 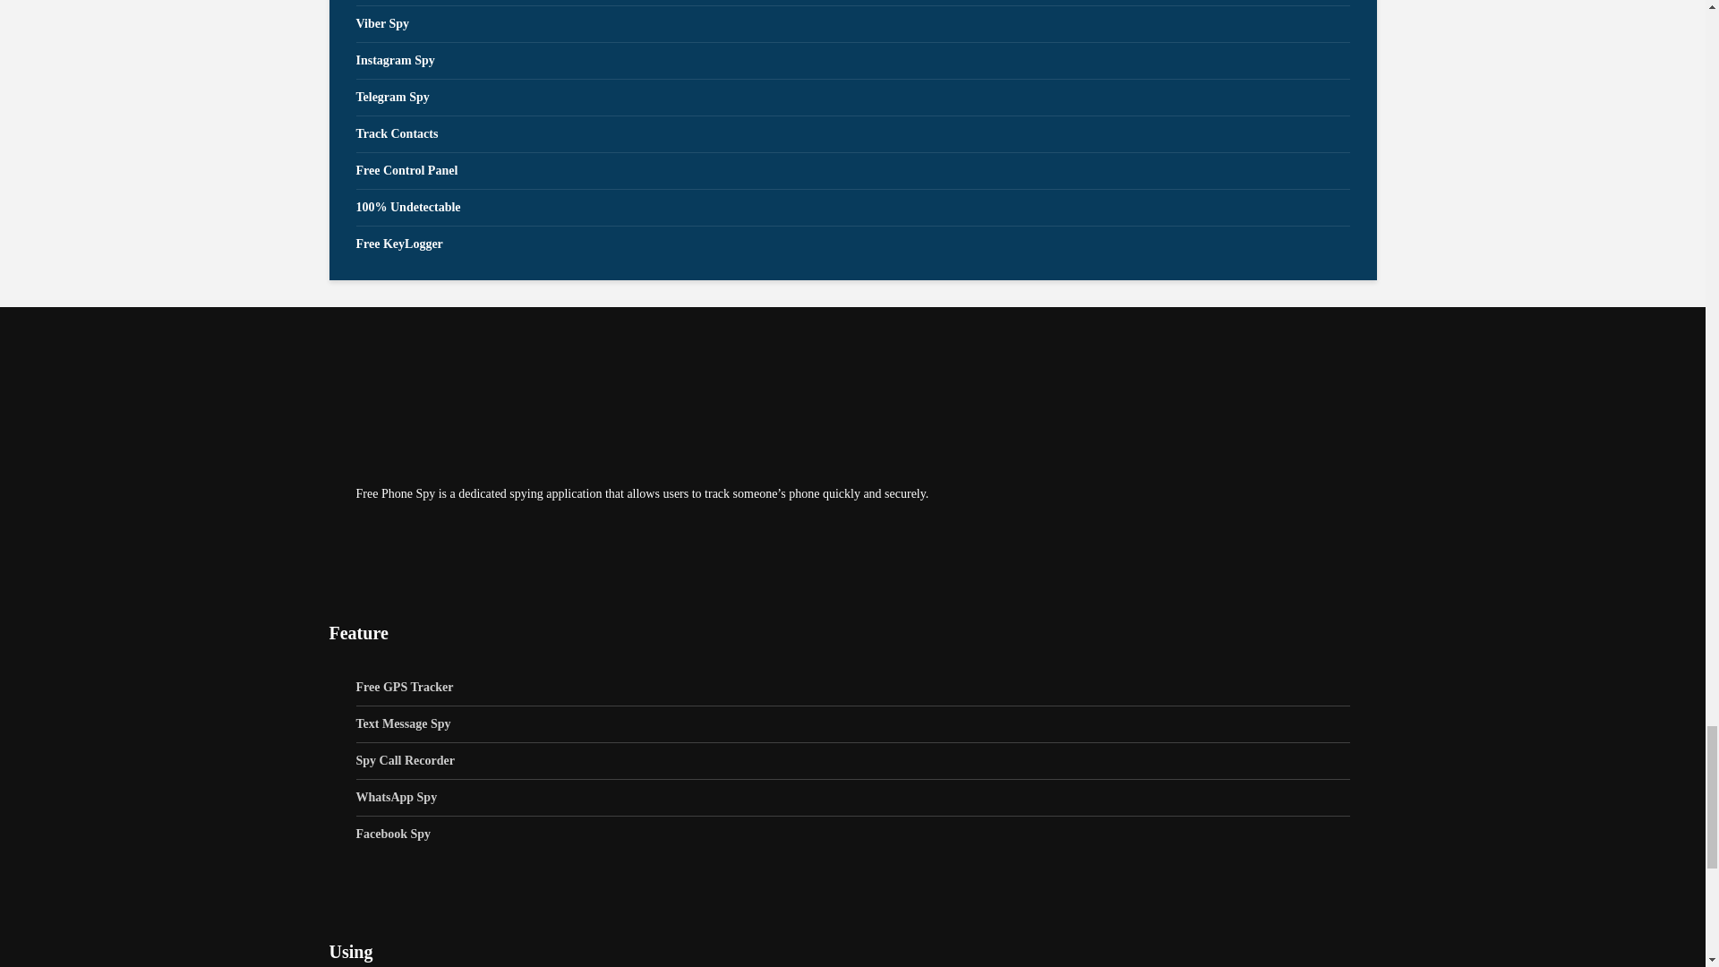 I want to click on Telegram Spy, so click(x=852, y=97).